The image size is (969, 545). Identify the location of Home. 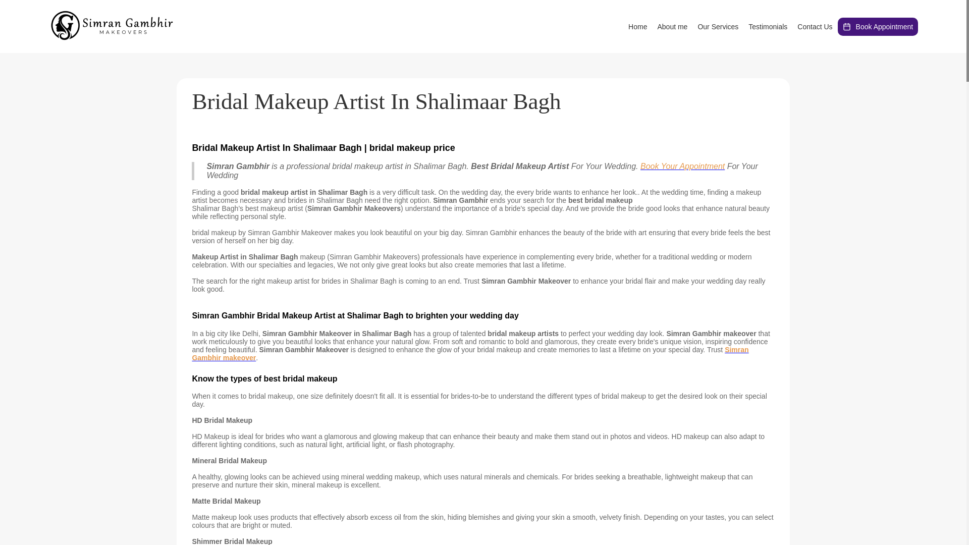
(637, 26).